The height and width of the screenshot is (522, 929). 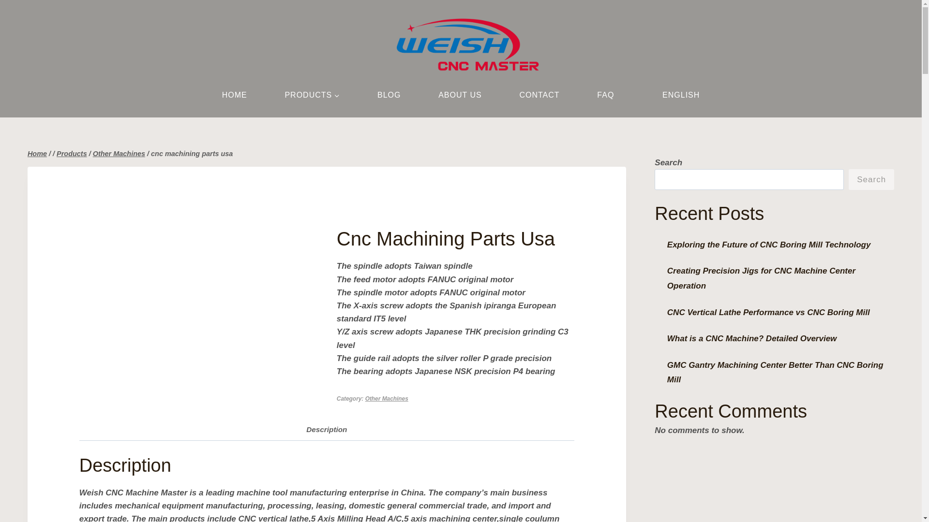 What do you see at coordinates (37, 154) in the screenshot?
I see `Home` at bounding box center [37, 154].